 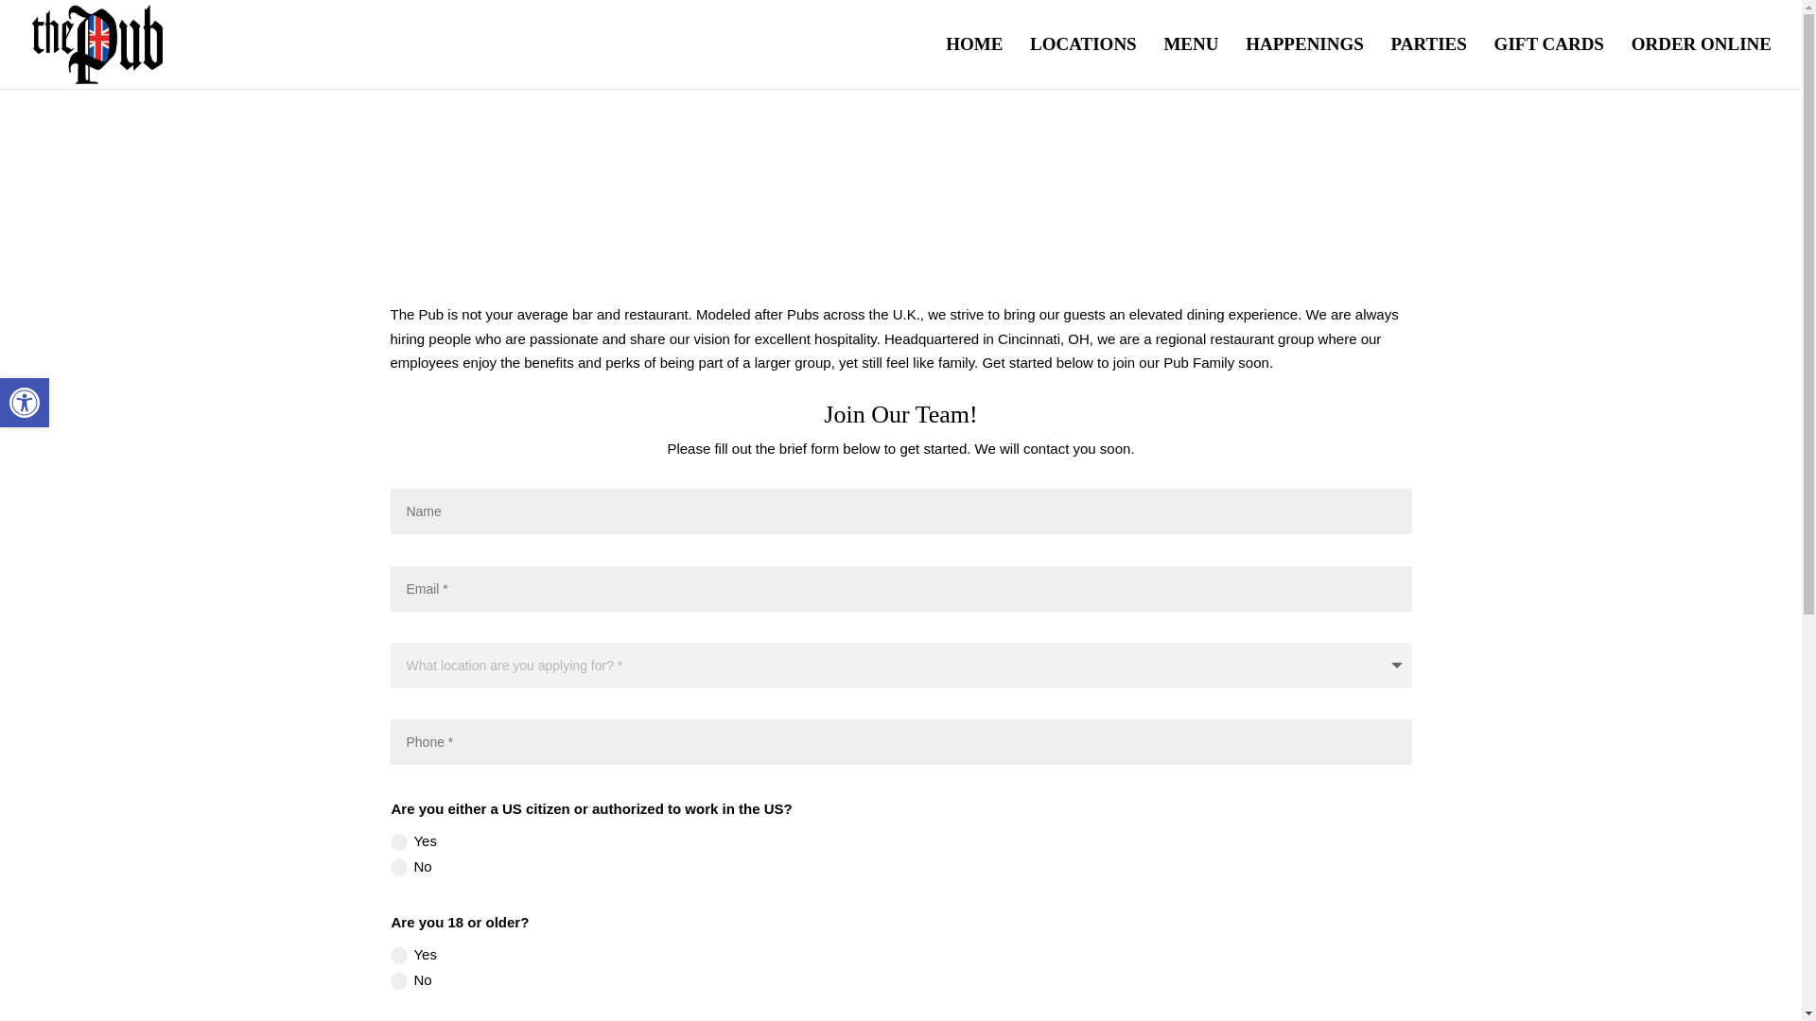 I want to click on LOCATIONS, so click(x=1082, y=62).